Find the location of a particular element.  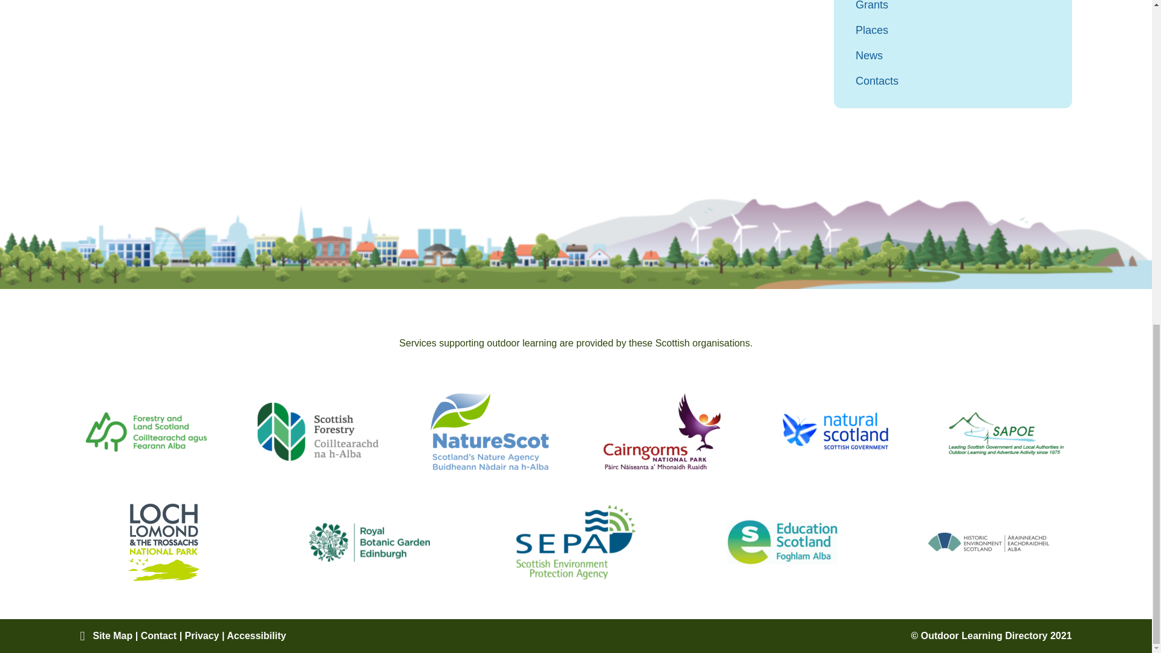

logo-cairngorms-natpark is located at coordinates (662, 432).